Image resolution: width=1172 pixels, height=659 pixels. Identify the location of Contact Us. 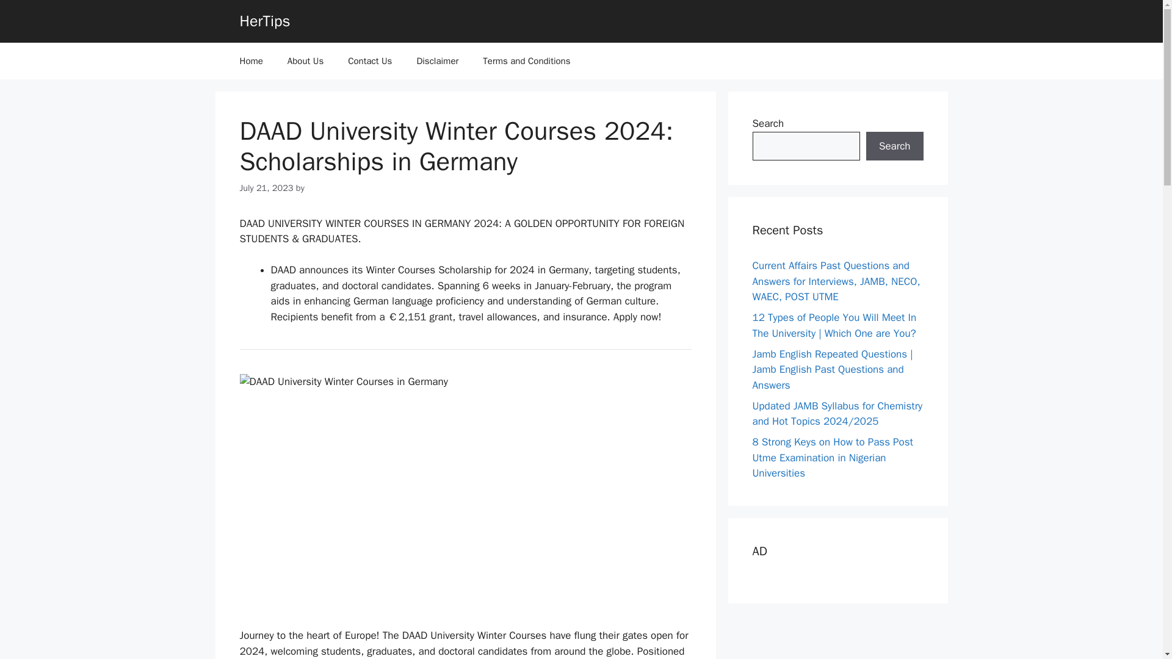
(370, 61).